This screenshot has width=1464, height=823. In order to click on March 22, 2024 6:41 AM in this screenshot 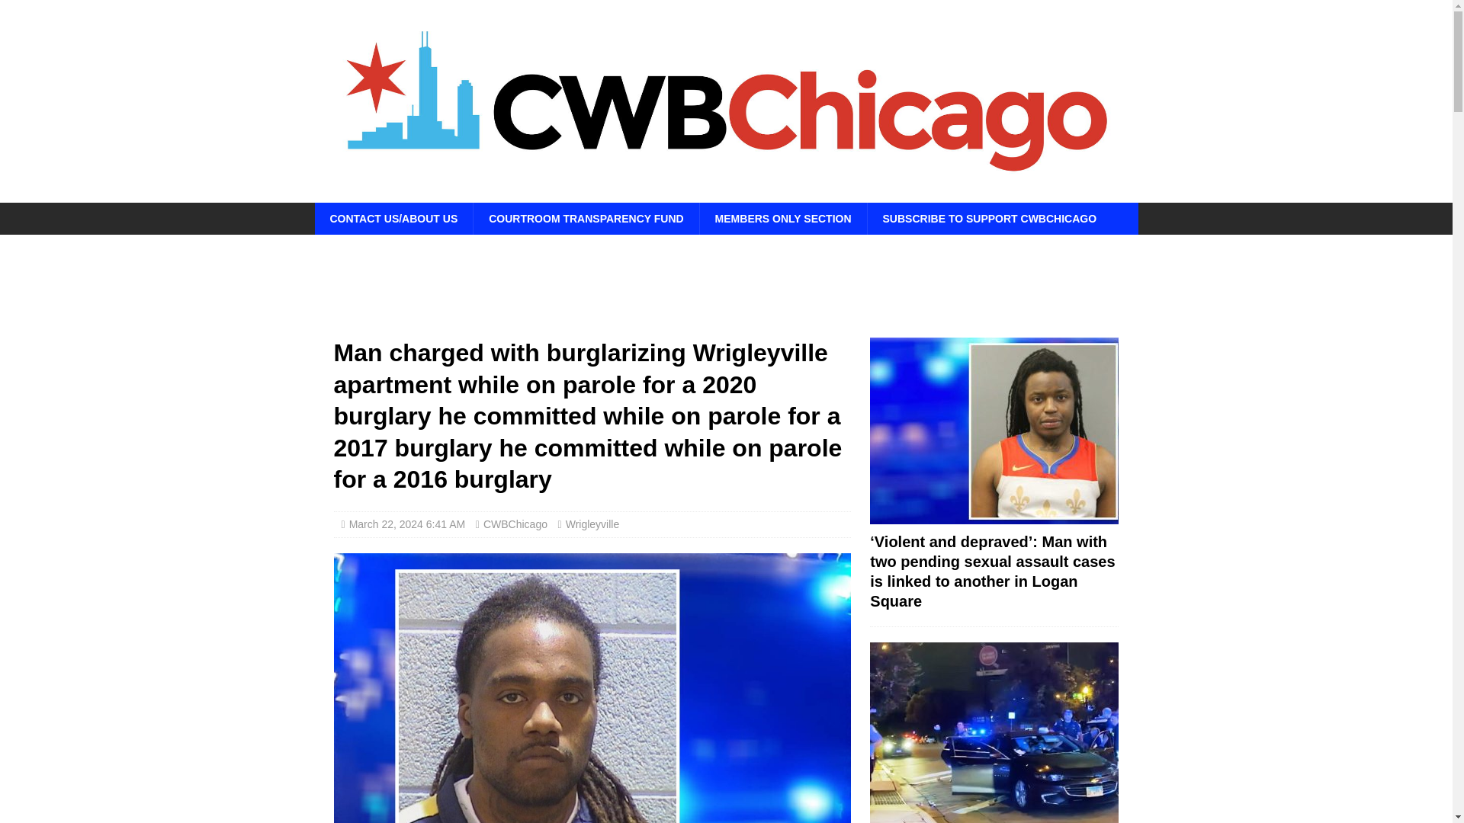, I will do `click(407, 524)`.